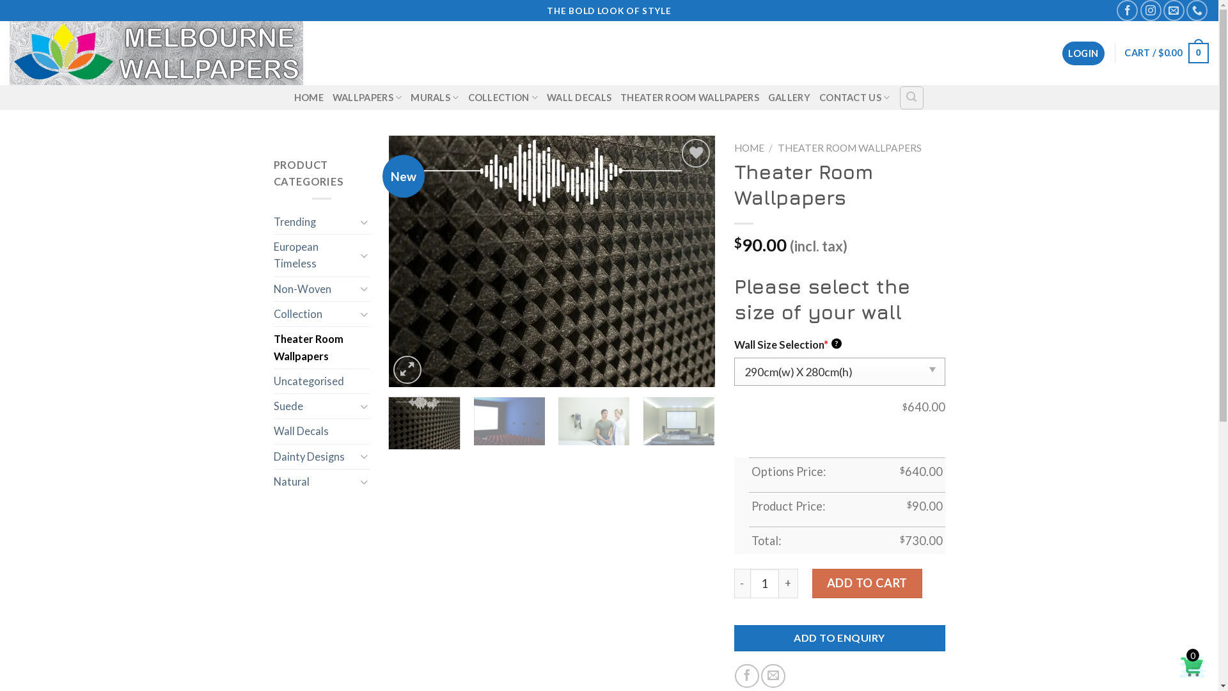  I want to click on Wall Decals, so click(322, 431).